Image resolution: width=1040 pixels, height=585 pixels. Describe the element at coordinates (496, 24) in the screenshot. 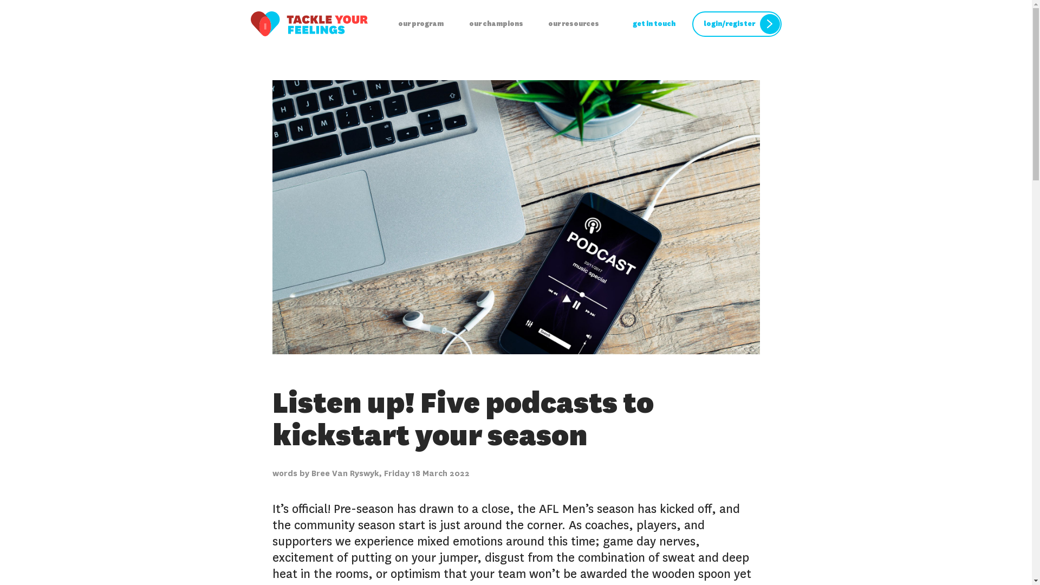

I see `our champions` at that location.